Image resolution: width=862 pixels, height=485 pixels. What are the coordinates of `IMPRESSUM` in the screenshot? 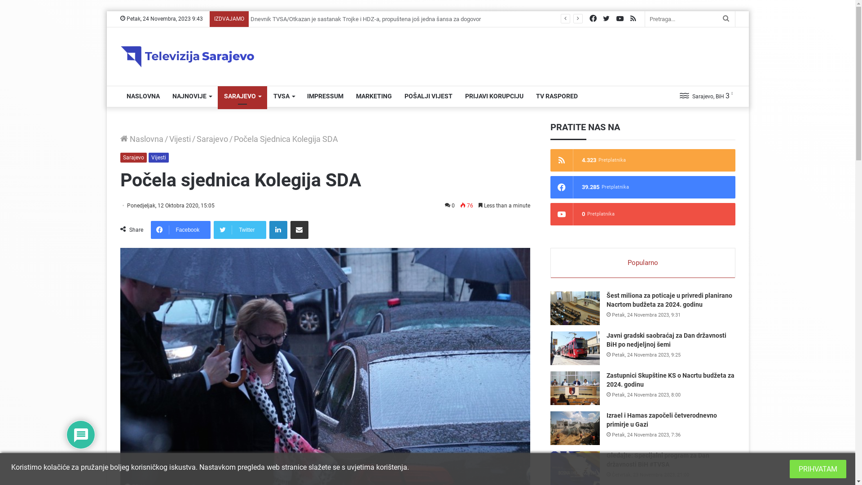 It's located at (325, 97).